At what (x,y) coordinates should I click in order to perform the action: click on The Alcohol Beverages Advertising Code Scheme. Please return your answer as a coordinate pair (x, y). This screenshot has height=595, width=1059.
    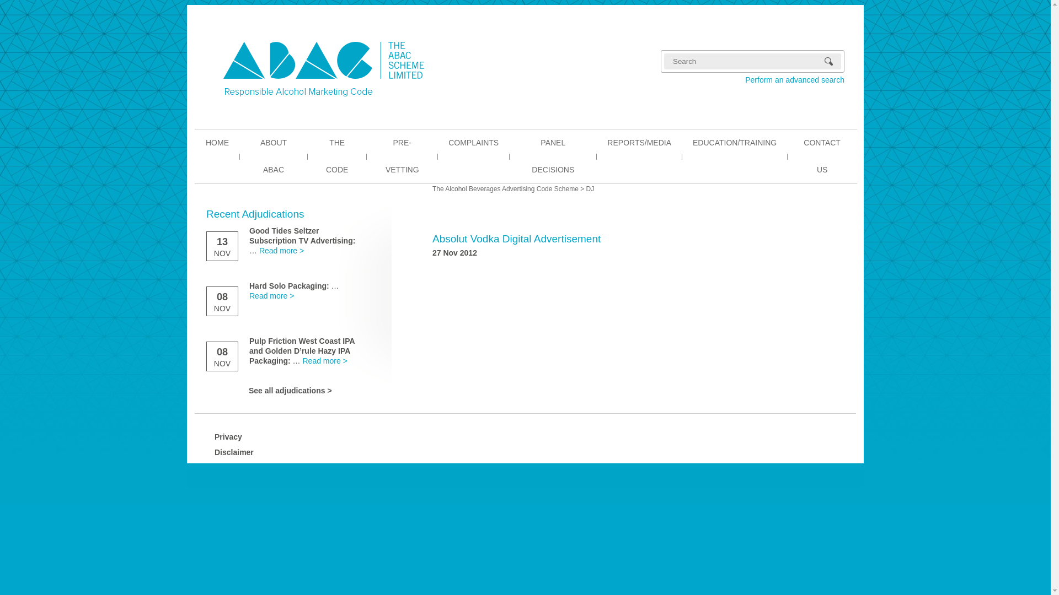
    Looking at the image, I should click on (505, 189).